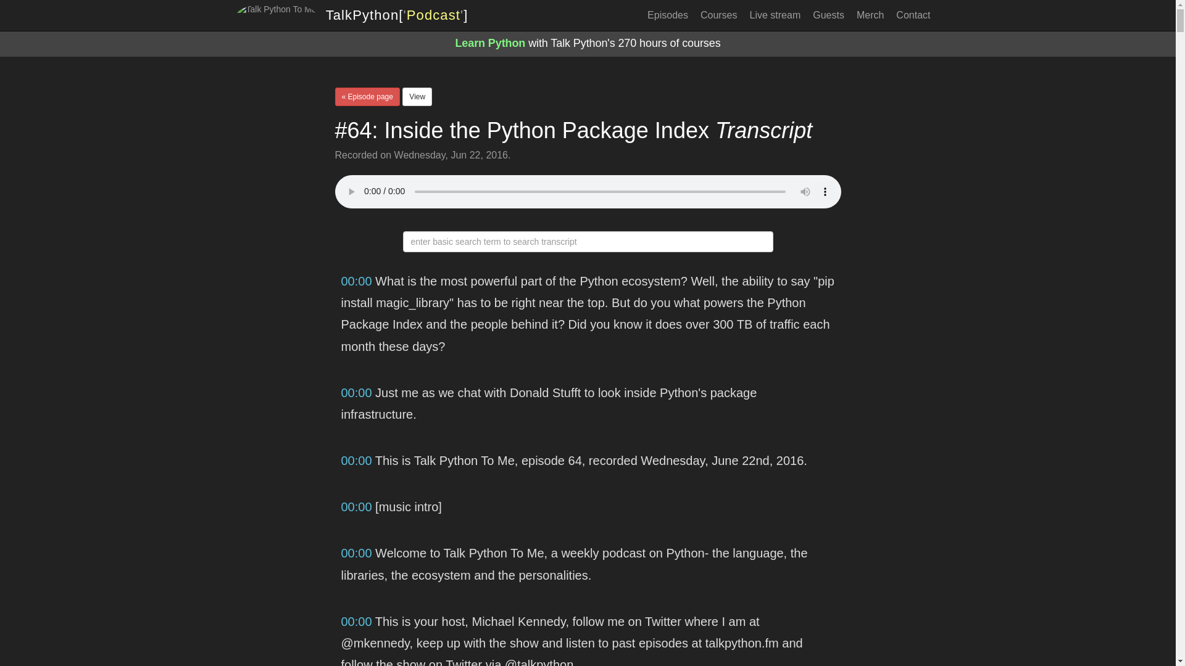  I want to click on Play this episode at 00:00, so click(356, 507).